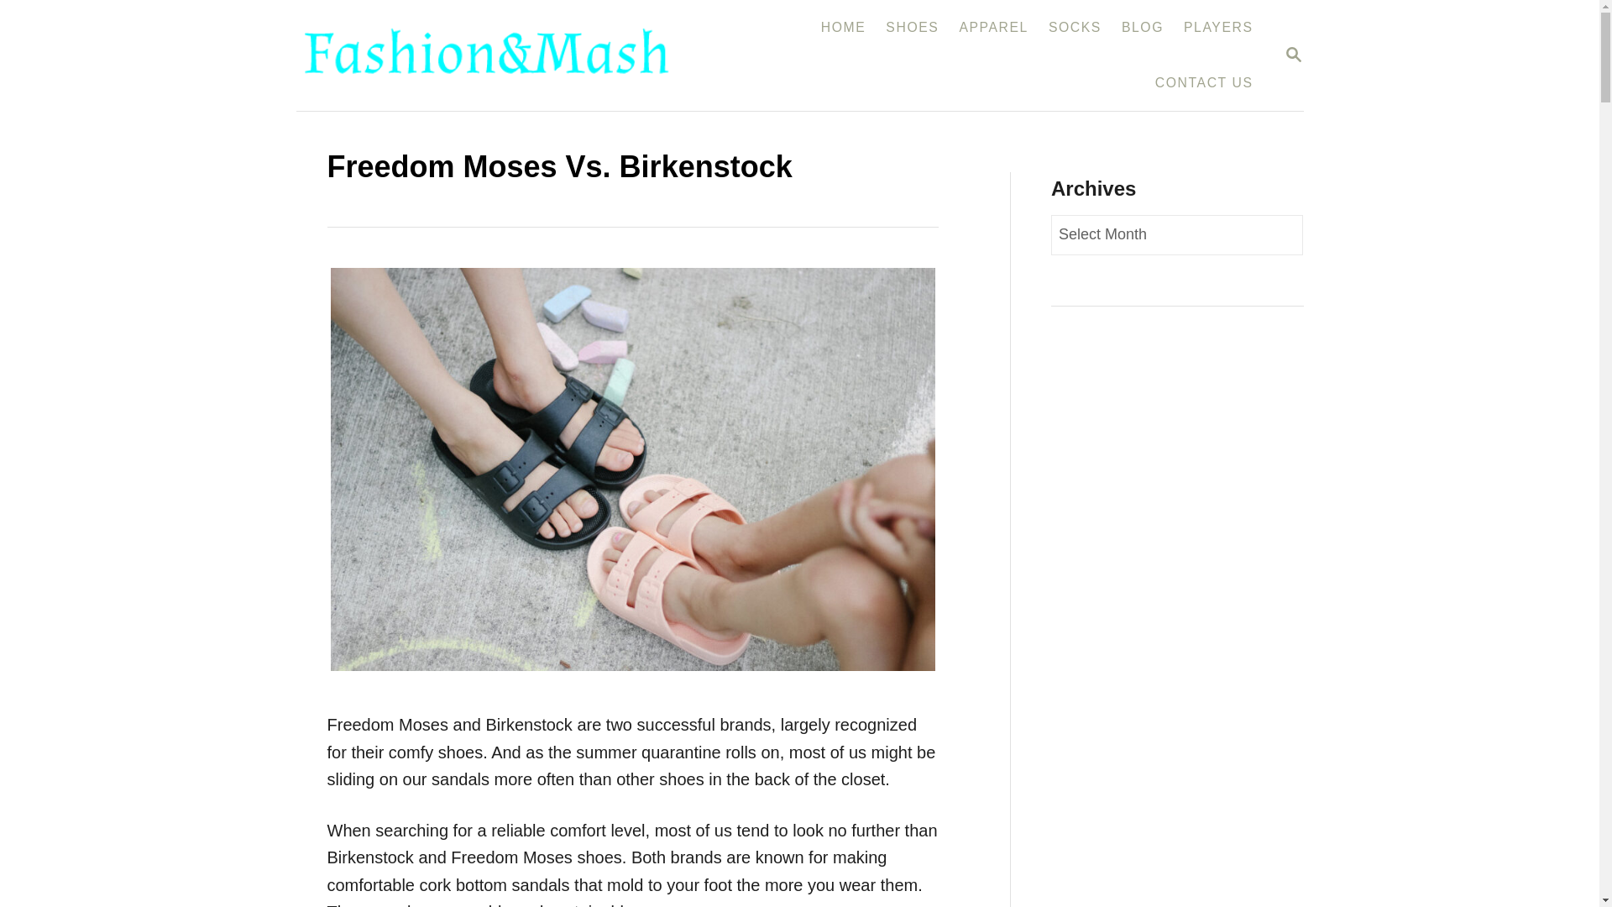 The width and height of the screenshot is (1612, 907). What do you see at coordinates (843, 27) in the screenshot?
I see `SOCKS` at bounding box center [843, 27].